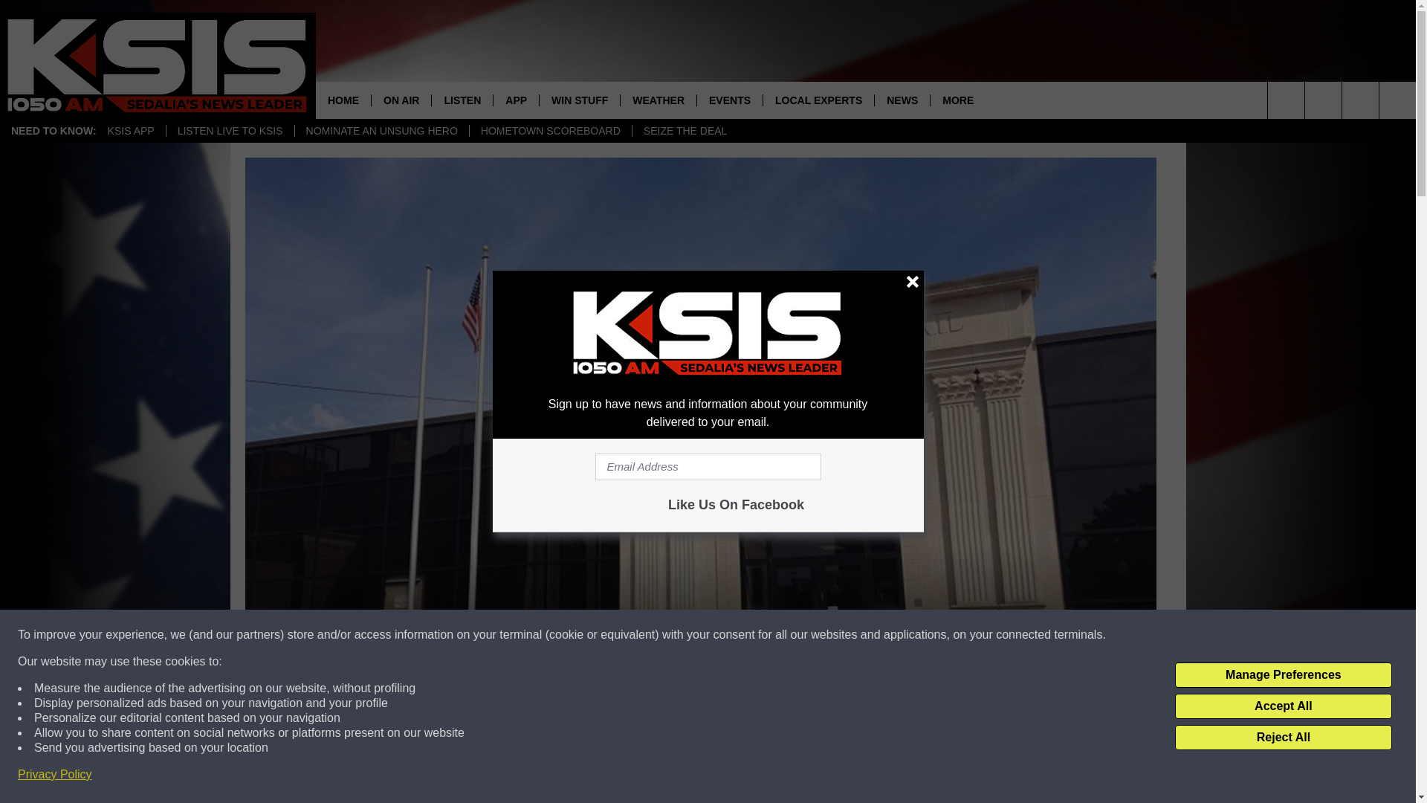 This screenshot has height=803, width=1427. Describe the element at coordinates (401, 100) in the screenshot. I see `ON AIR` at that location.